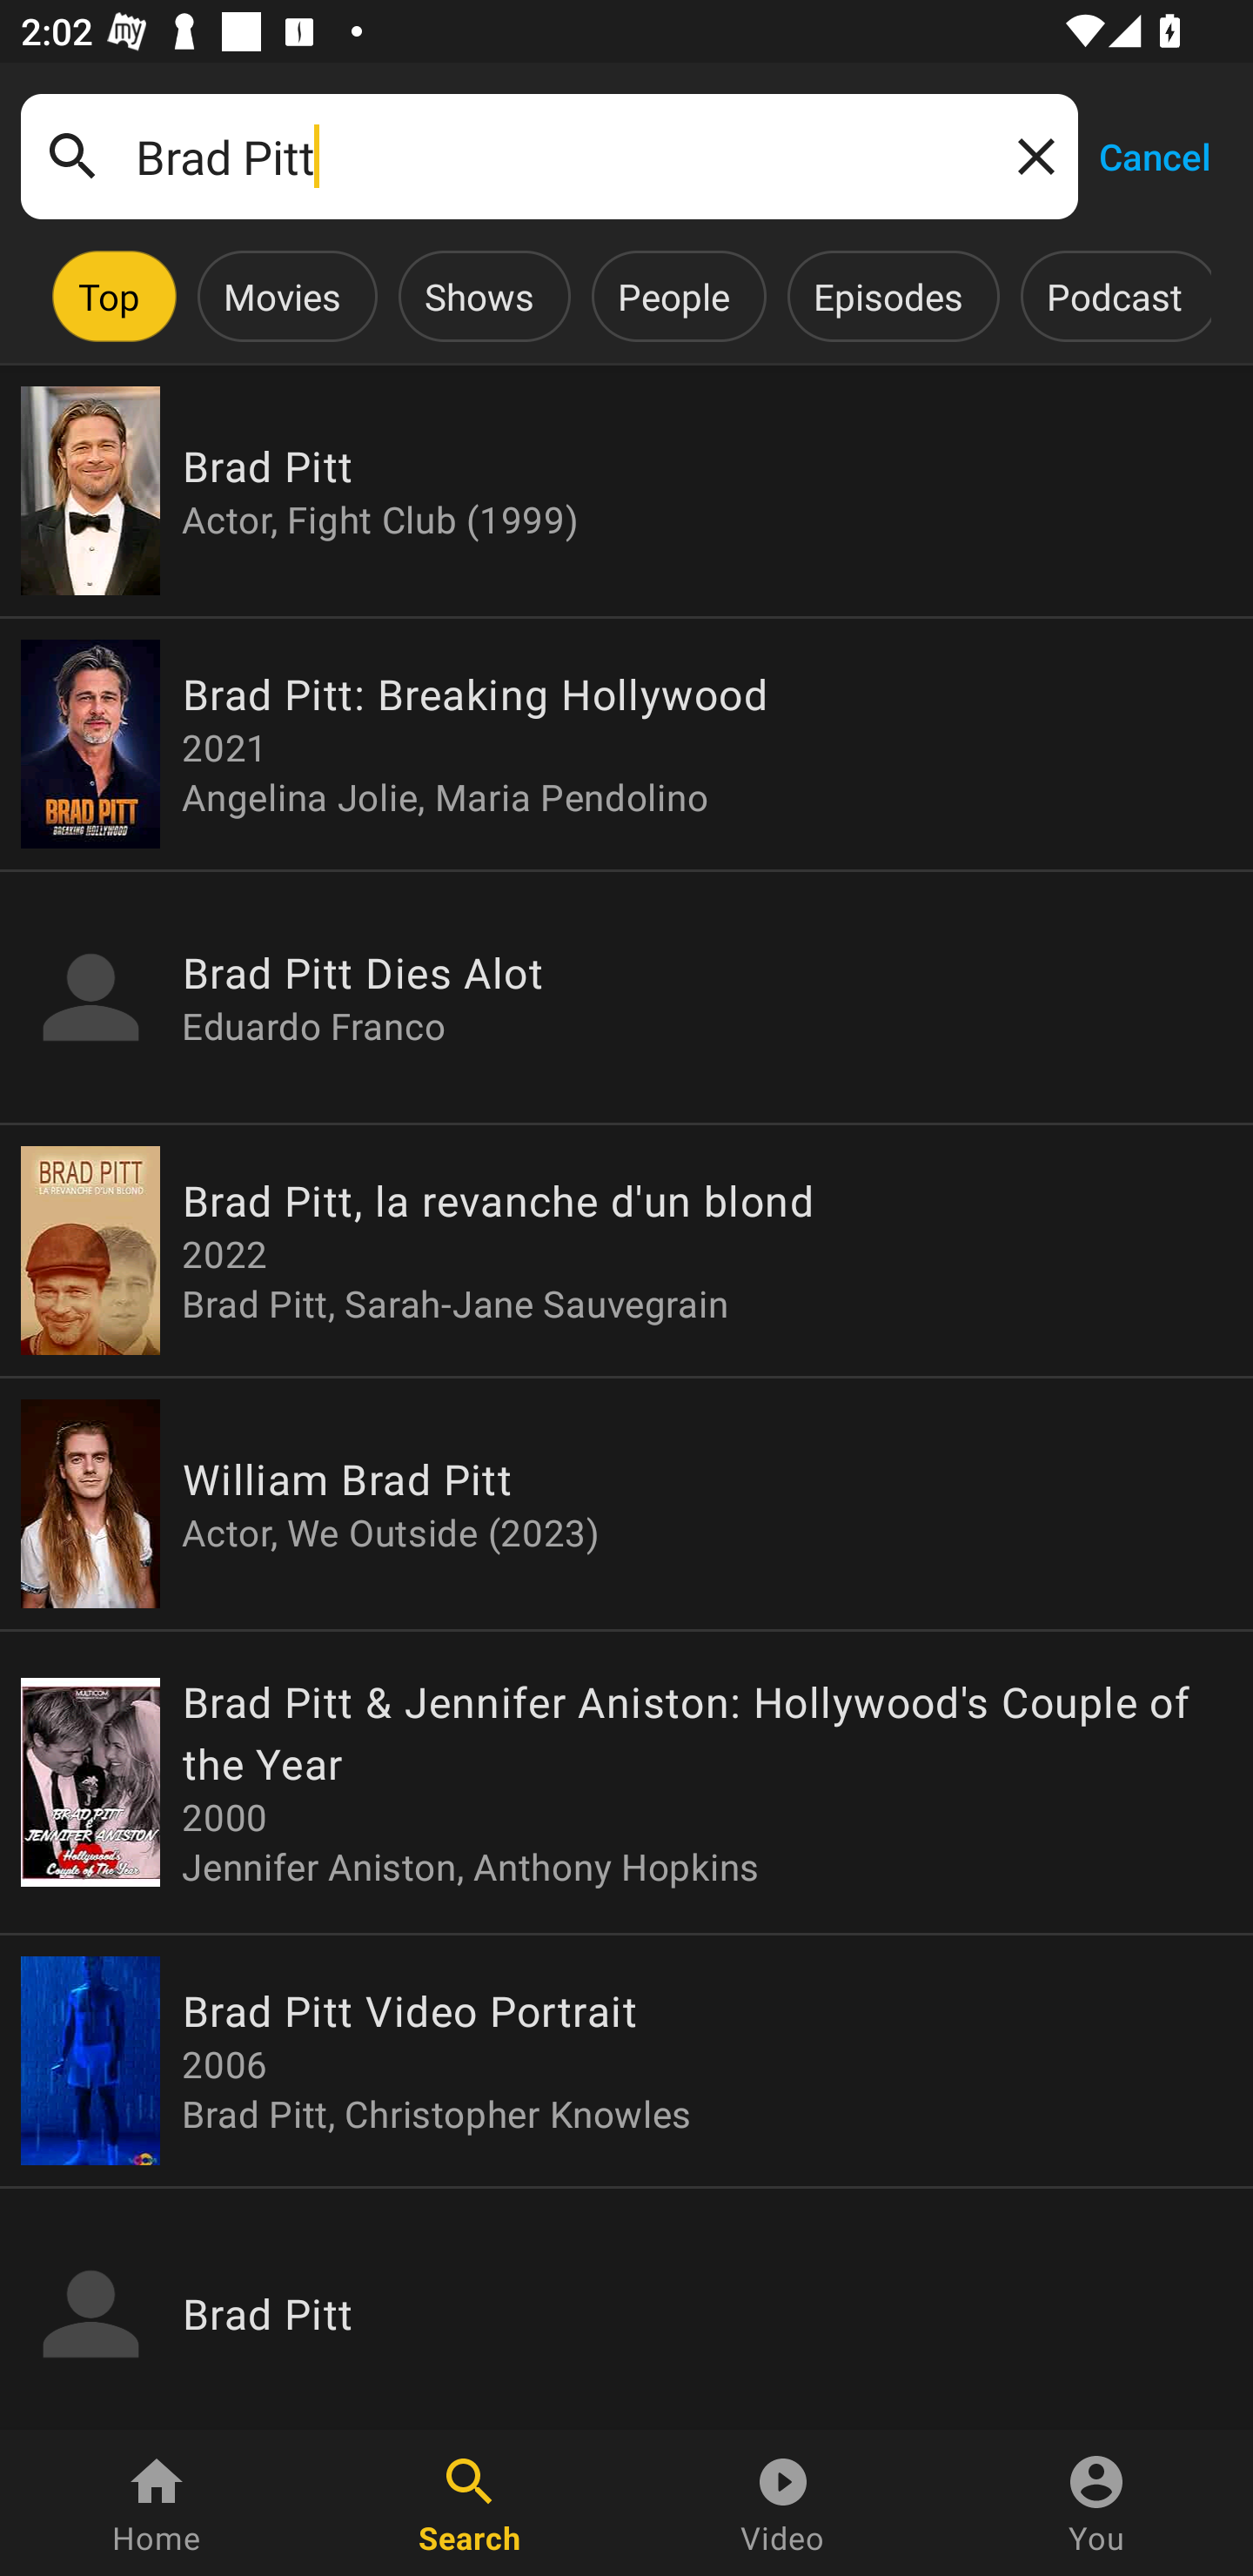  Describe the element at coordinates (626, 491) in the screenshot. I see `Brad Pitt Actor, Fight Club (1999)` at that location.